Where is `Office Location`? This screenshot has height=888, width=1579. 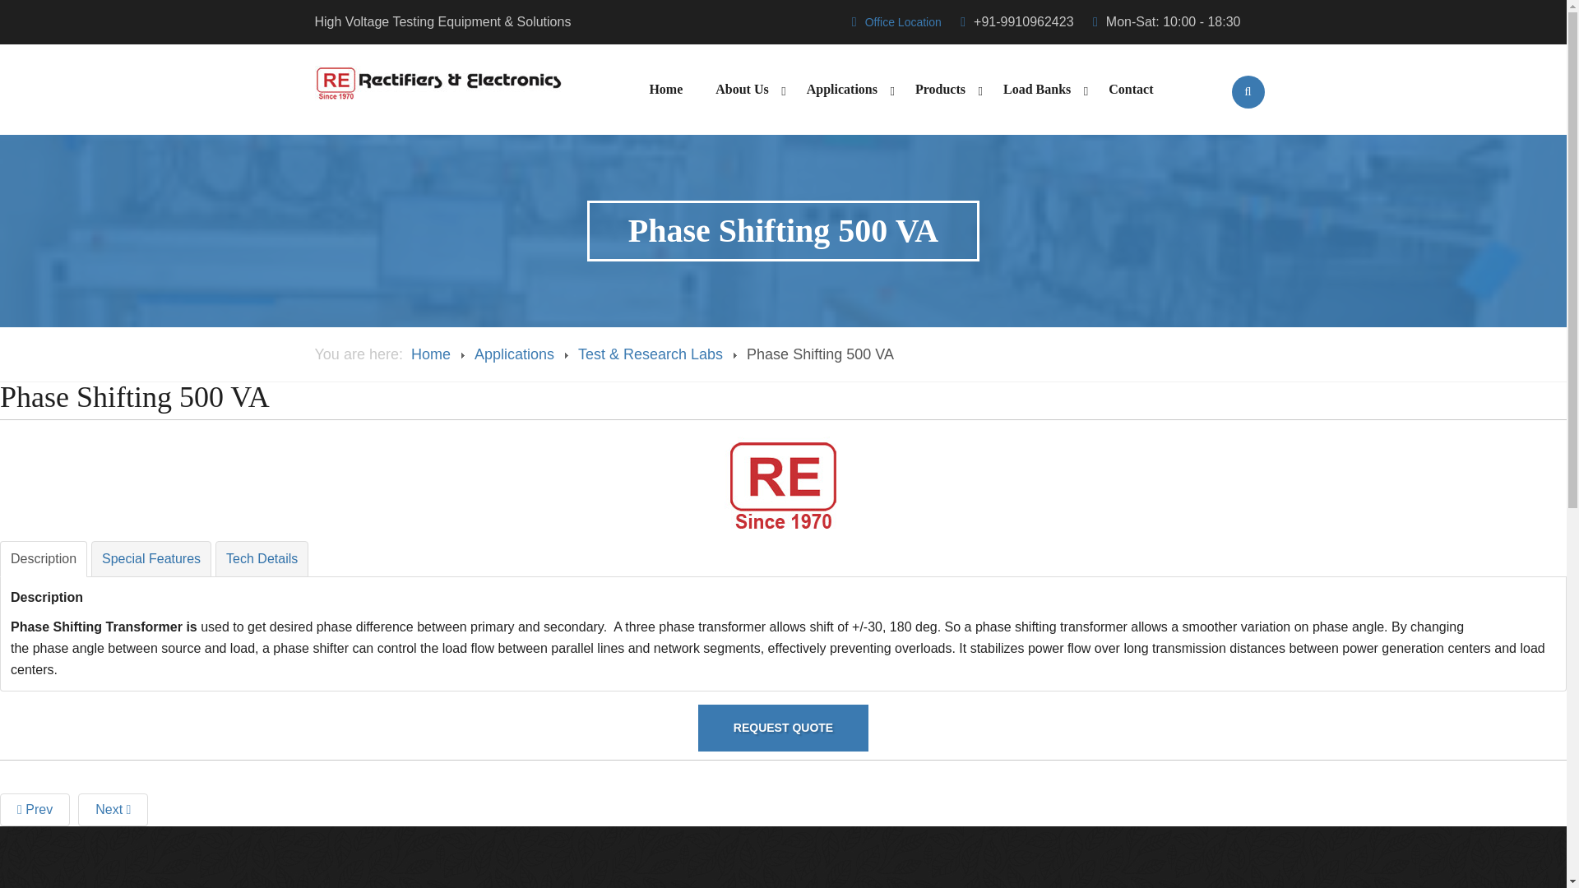
Office Location is located at coordinates (903, 22).